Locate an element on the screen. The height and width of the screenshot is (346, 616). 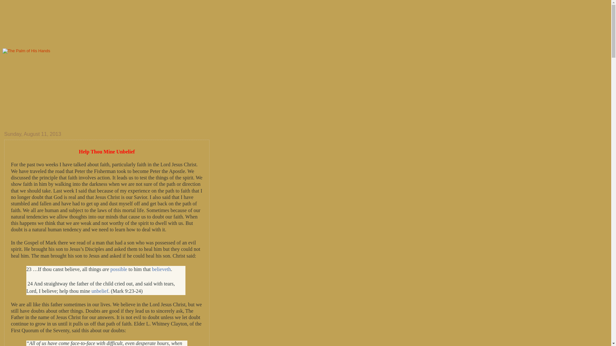
unbelief is located at coordinates (99, 291).